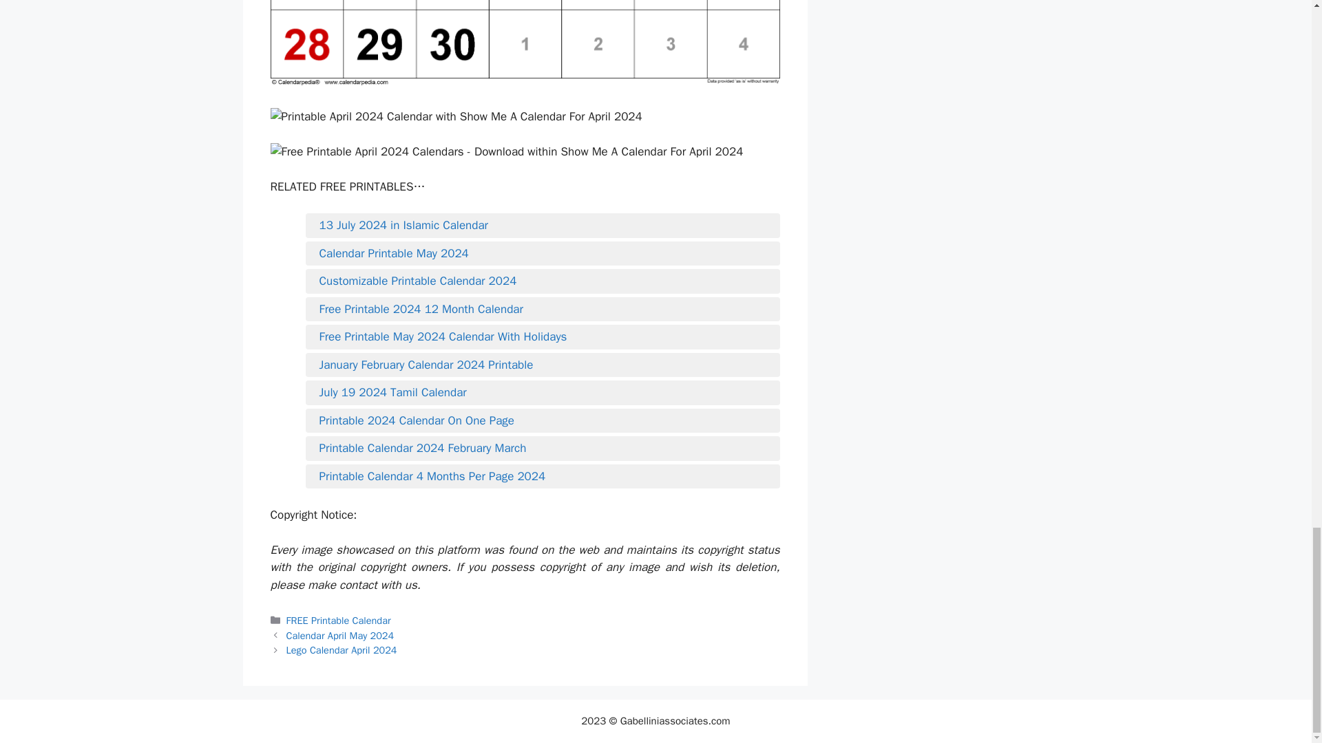 This screenshot has height=743, width=1322. What do you see at coordinates (543, 281) in the screenshot?
I see `Customizable Printable Calendar 2024` at bounding box center [543, 281].